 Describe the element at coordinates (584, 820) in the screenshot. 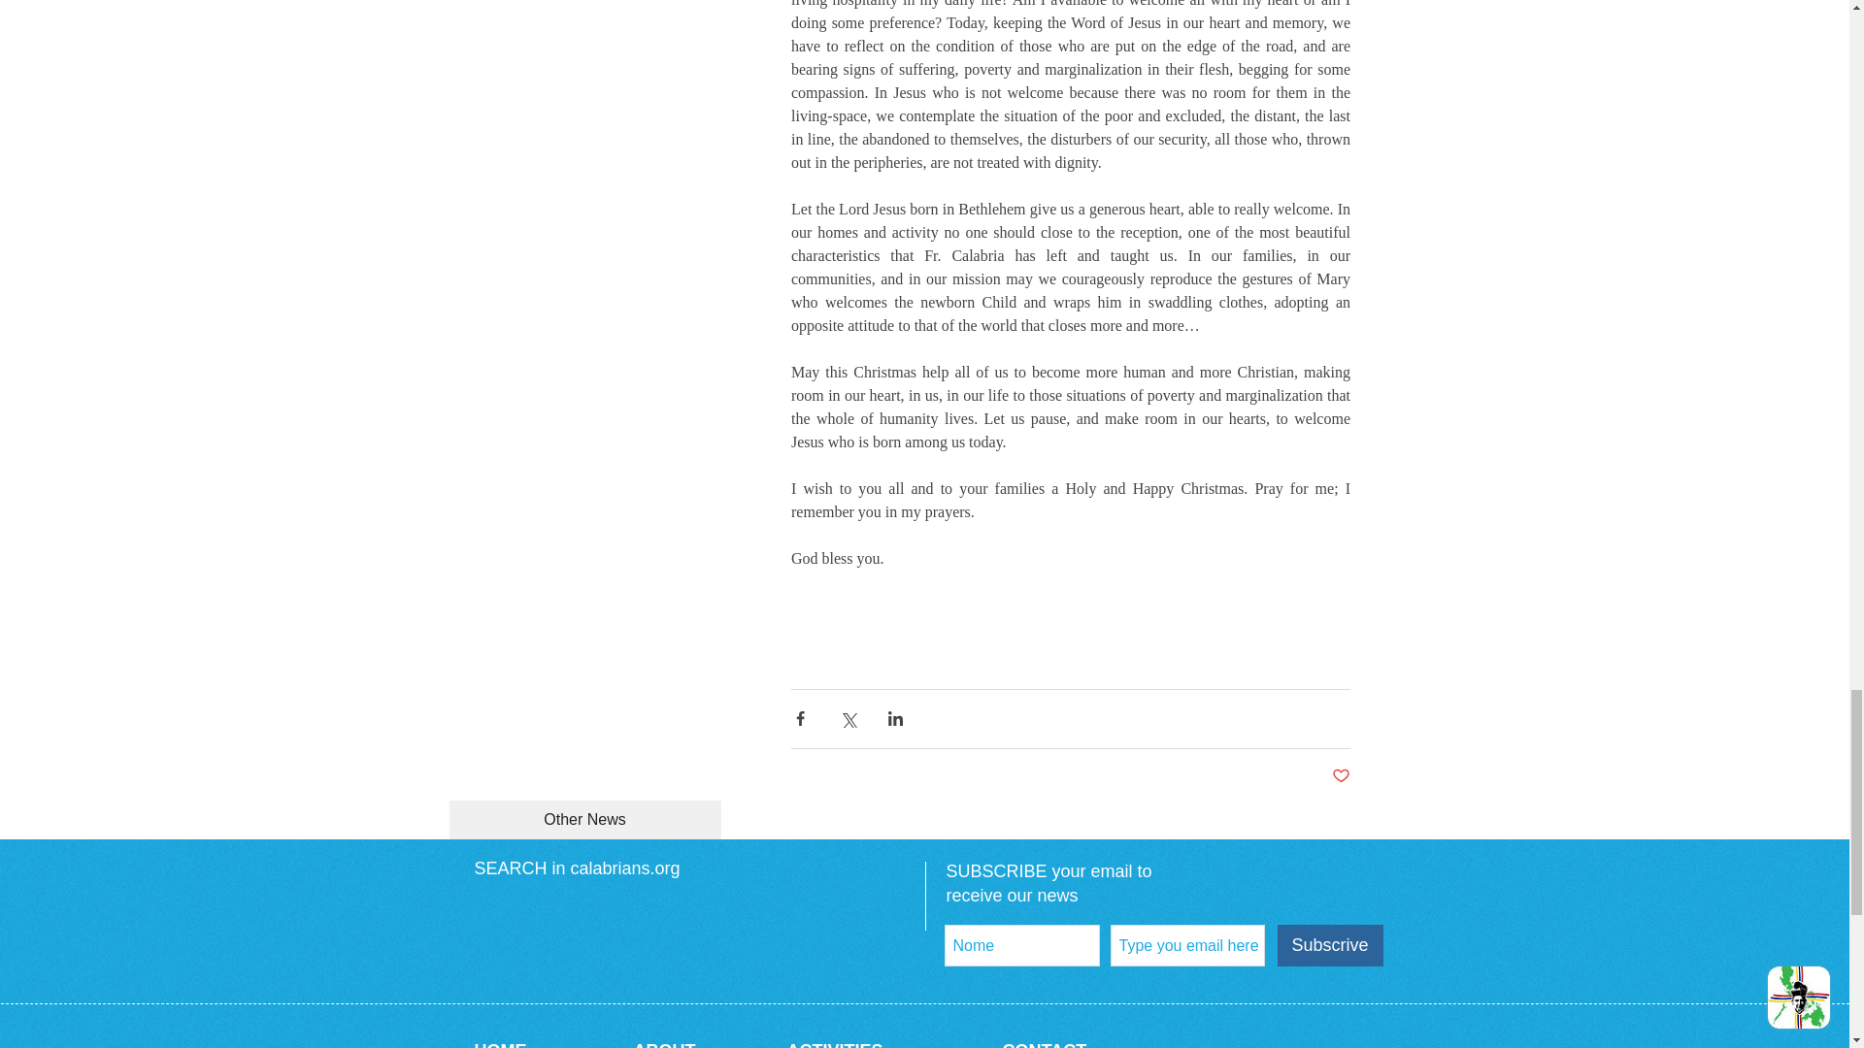

I see `Other News` at that location.